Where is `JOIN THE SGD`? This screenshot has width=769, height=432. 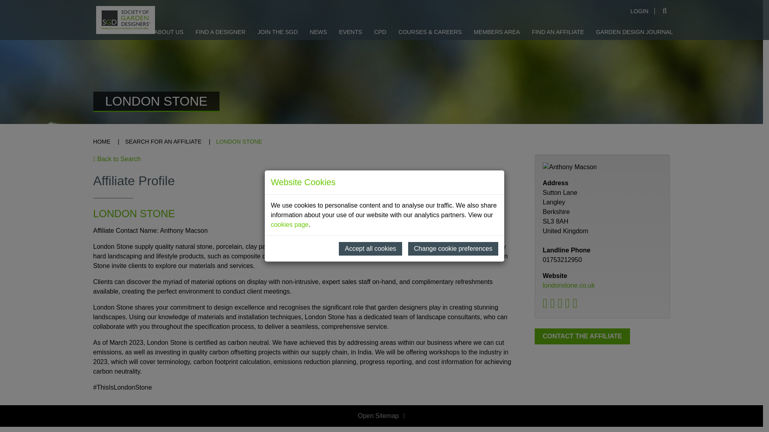 JOIN THE SGD is located at coordinates (277, 32).